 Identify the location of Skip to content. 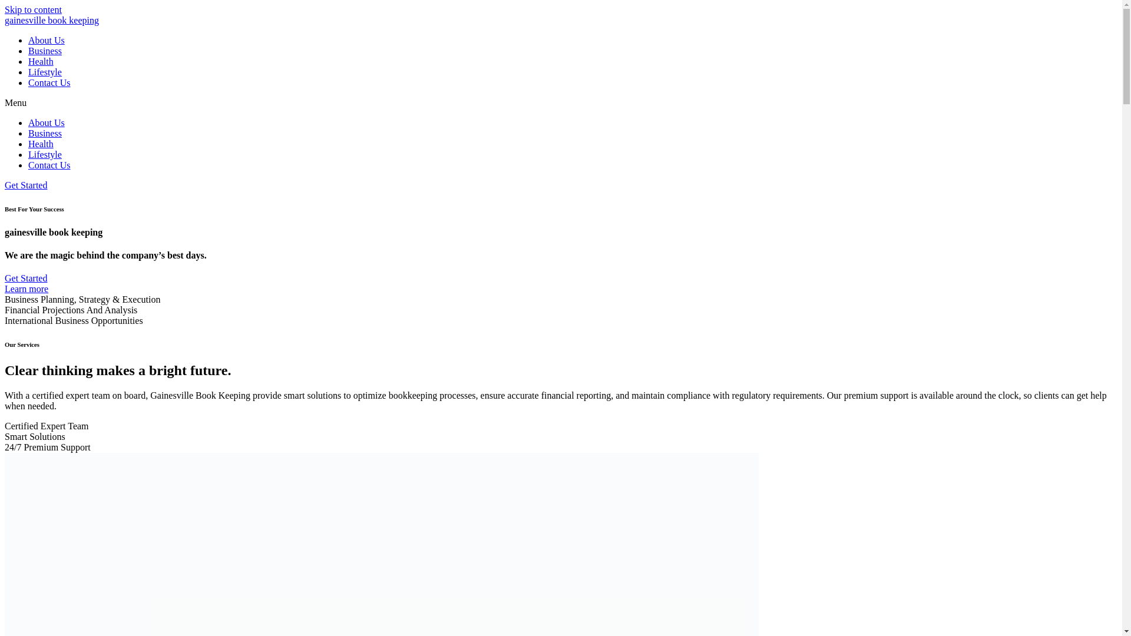
(33, 9).